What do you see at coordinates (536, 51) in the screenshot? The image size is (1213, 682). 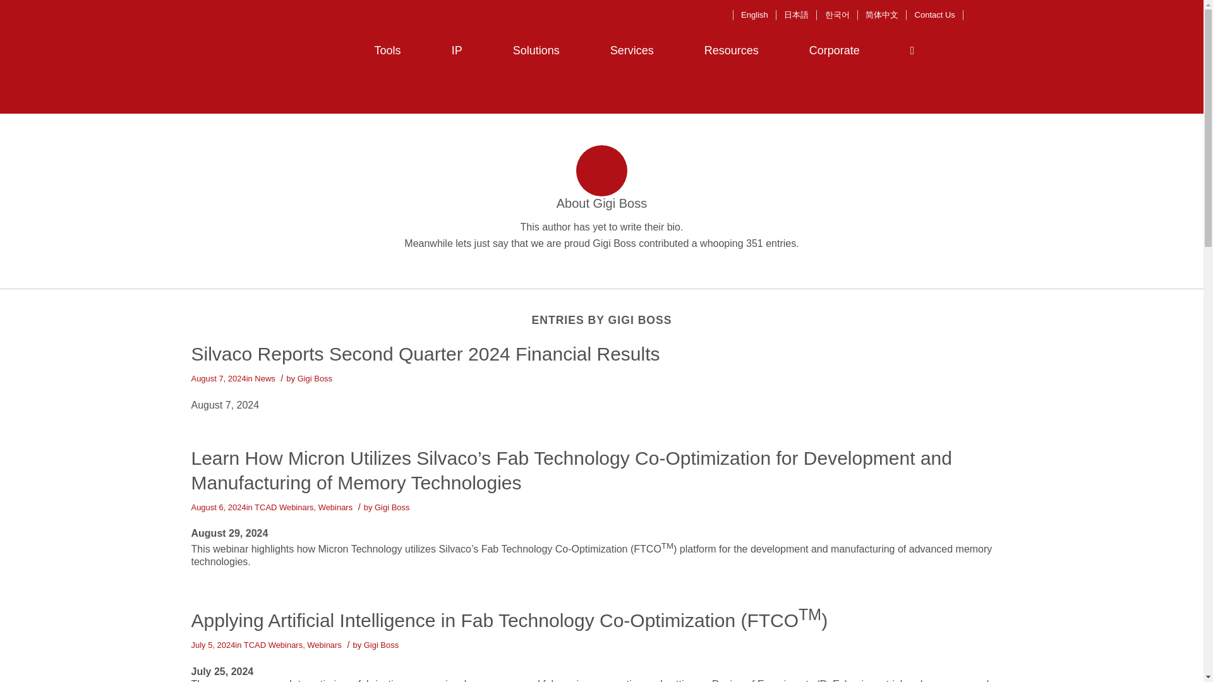 I see `Solutions` at bounding box center [536, 51].